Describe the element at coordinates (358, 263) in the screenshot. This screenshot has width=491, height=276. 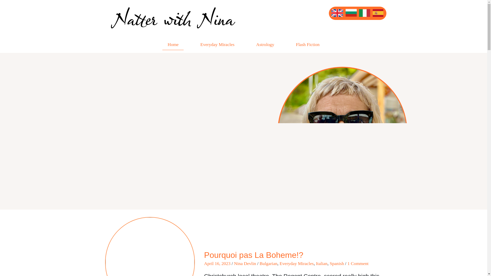
I see `1 Comment` at that location.